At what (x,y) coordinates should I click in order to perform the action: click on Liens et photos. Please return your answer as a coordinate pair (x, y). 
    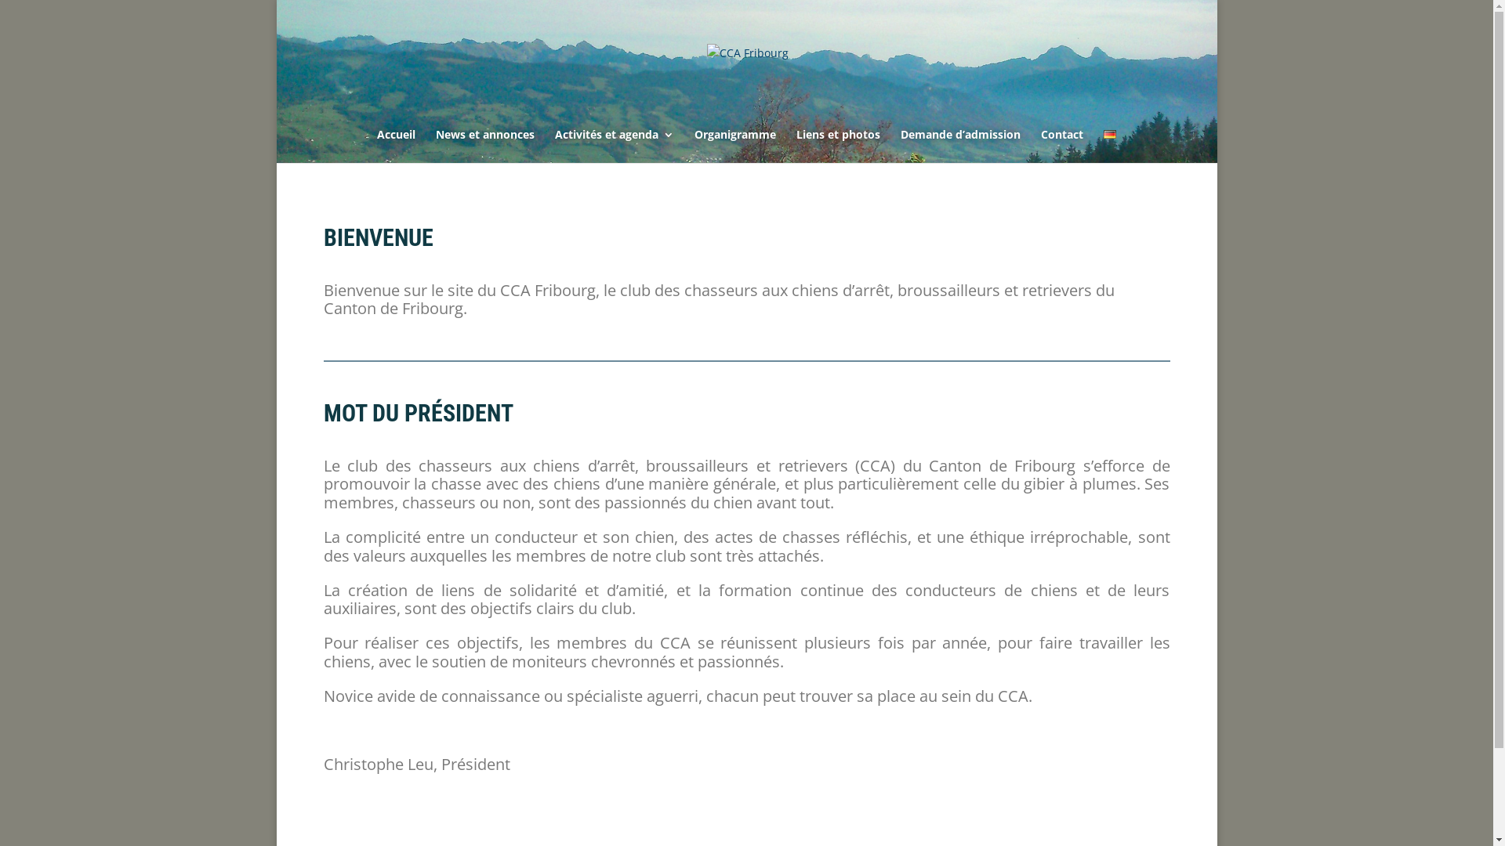
    Looking at the image, I should click on (837, 146).